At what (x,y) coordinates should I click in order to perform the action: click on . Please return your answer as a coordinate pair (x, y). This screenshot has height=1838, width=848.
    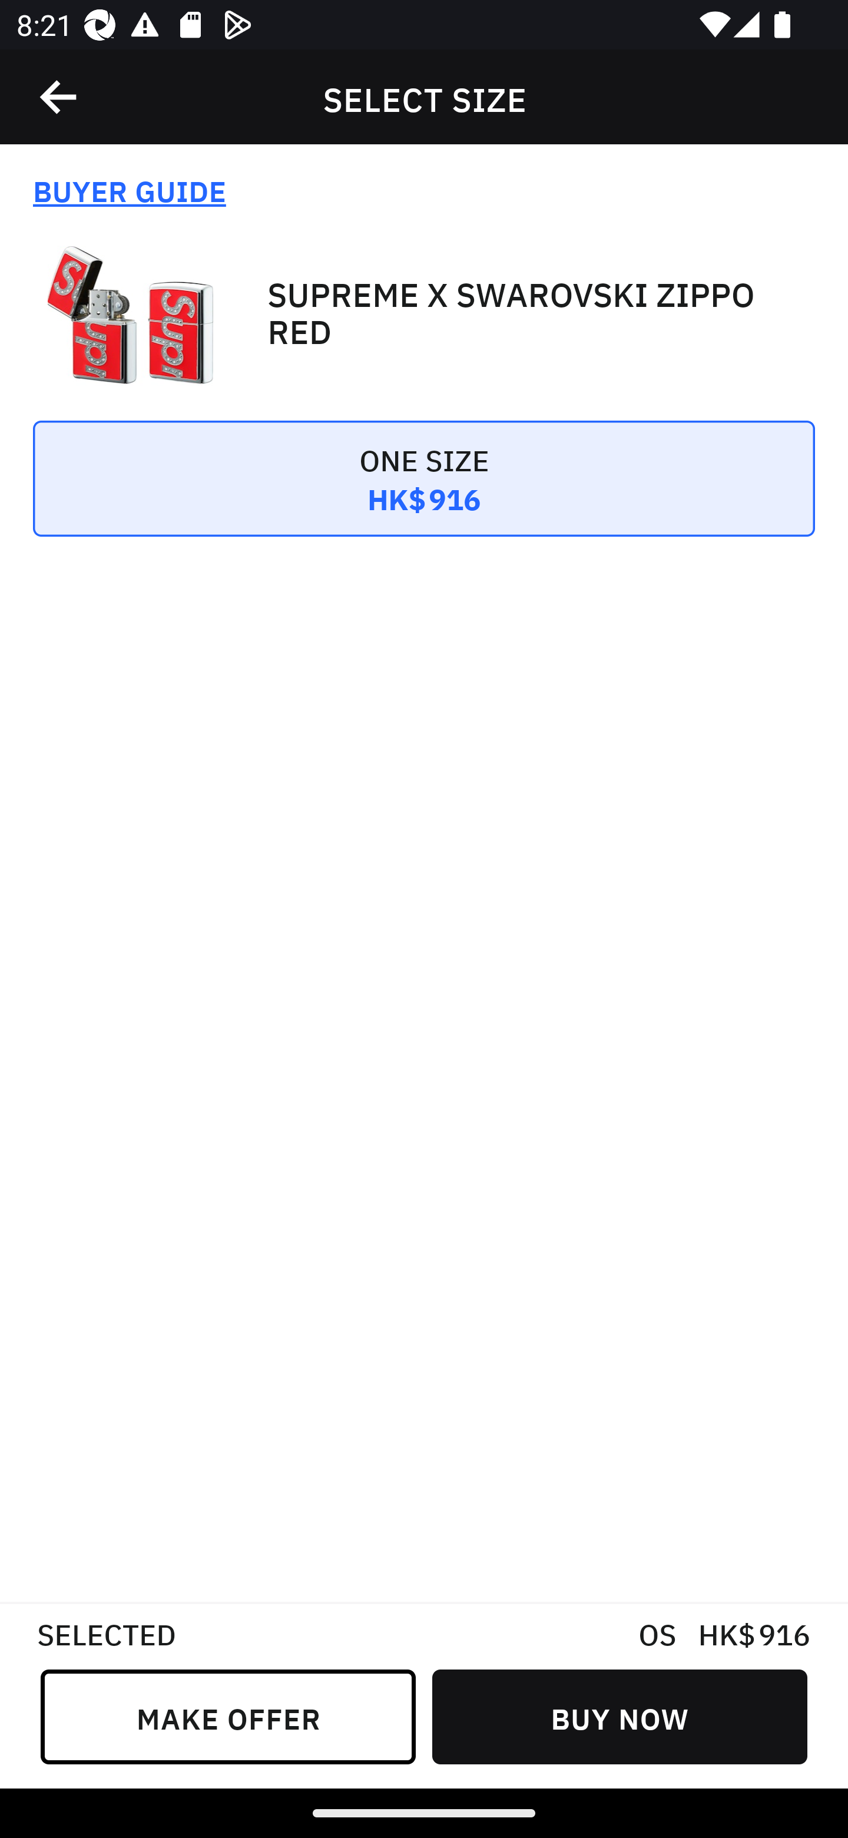
    Looking at the image, I should click on (59, 97).